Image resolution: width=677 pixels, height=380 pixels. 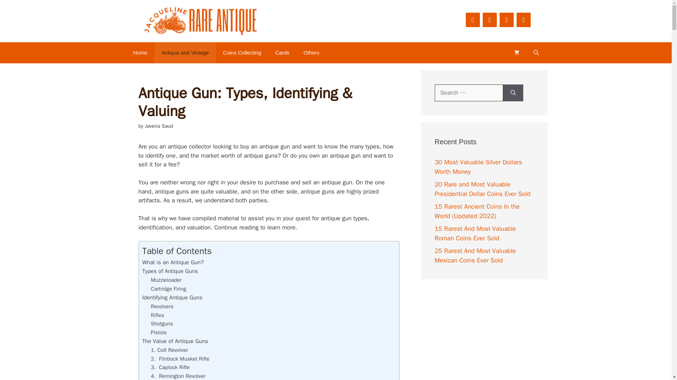 I want to click on Types of Antique Guns, so click(x=170, y=271).